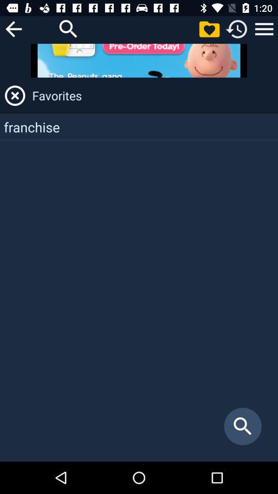 The height and width of the screenshot is (494, 278). I want to click on do a search for something, so click(68, 29).